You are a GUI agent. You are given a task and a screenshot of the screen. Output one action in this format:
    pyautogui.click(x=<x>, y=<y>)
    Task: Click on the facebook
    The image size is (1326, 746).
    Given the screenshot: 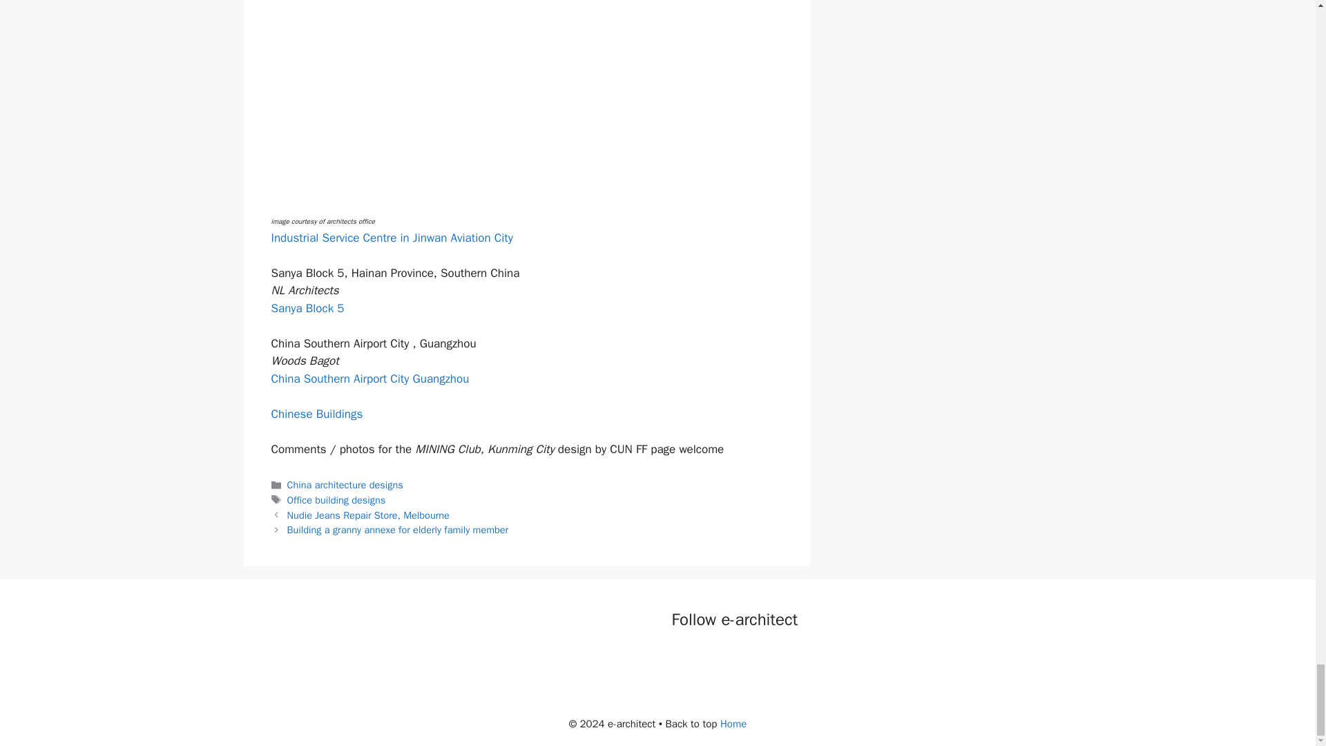 What is the action you would take?
    pyautogui.click(x=682, y=658)
    